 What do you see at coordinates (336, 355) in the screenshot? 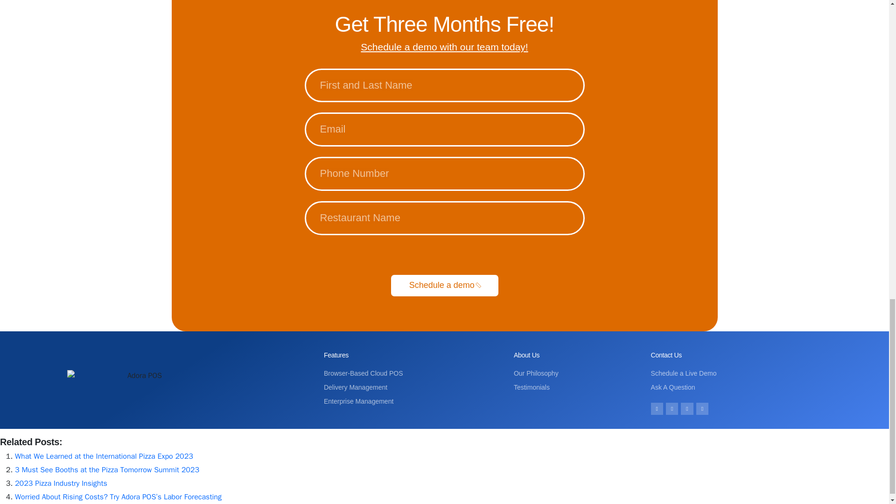
I see `Features` at bounding box center [336, 355].